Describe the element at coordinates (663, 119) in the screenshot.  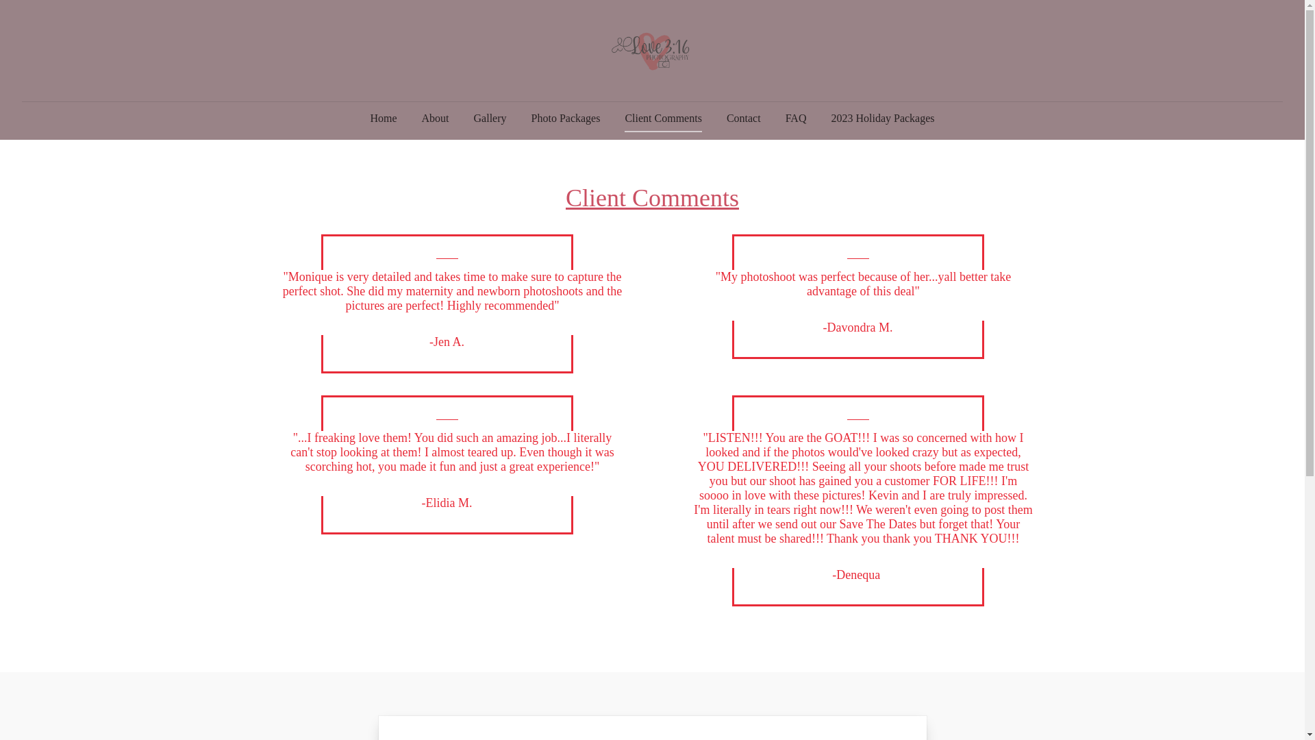
I see `Client Comments` at that location.